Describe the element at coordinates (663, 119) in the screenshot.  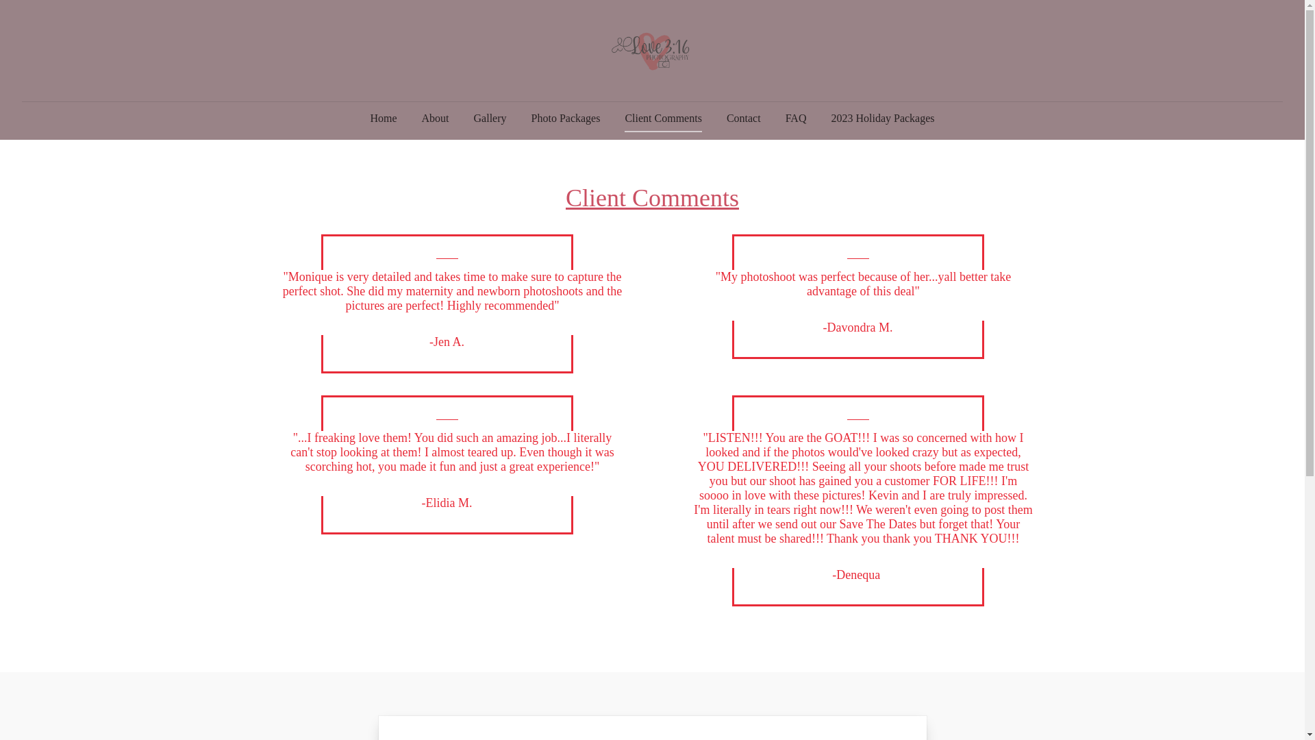
I see `Client Comments` at that location.